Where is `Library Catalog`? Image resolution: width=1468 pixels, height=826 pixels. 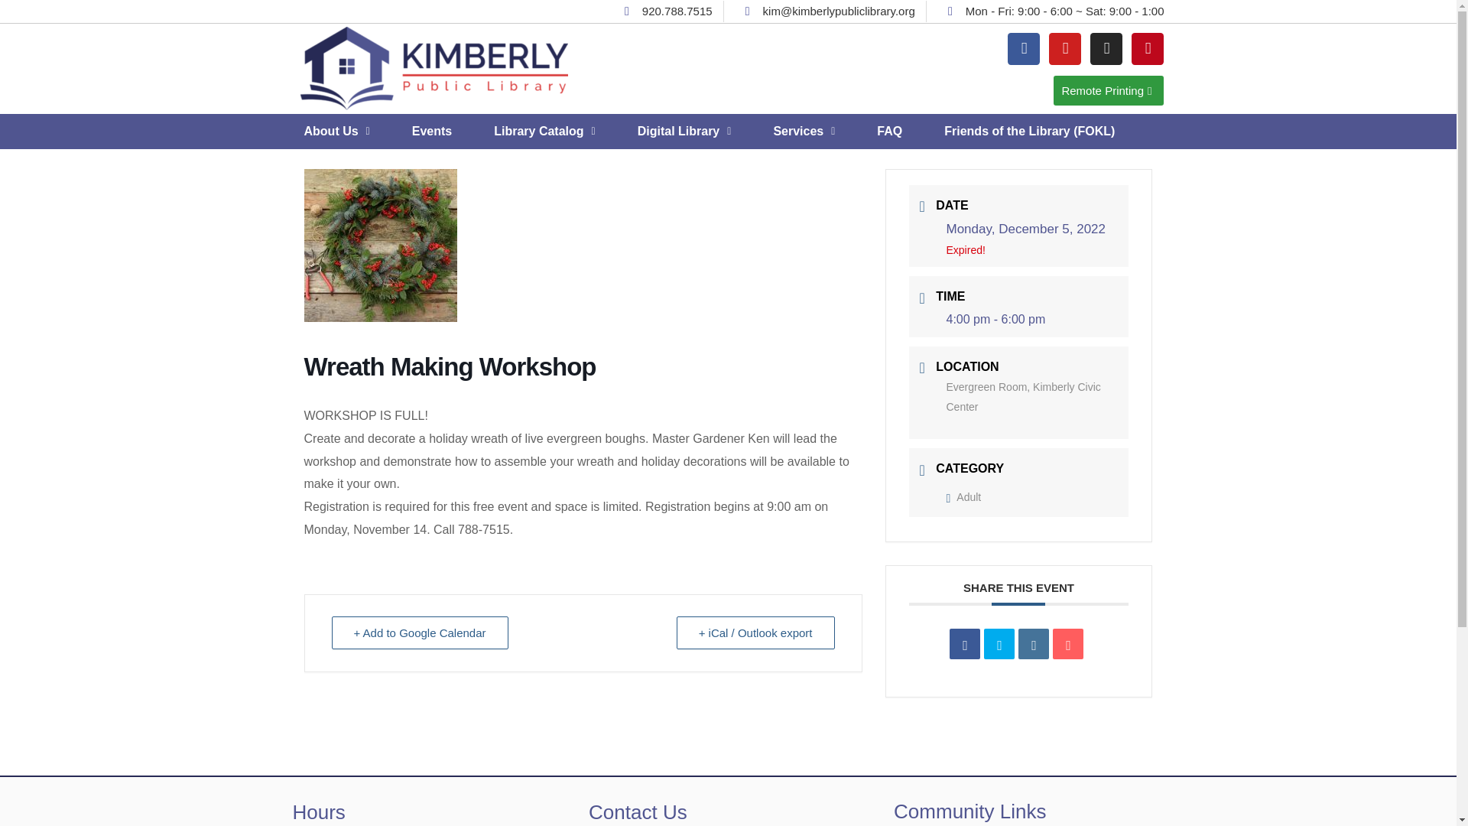
Library Catalog is located at coordinates (544, 132).